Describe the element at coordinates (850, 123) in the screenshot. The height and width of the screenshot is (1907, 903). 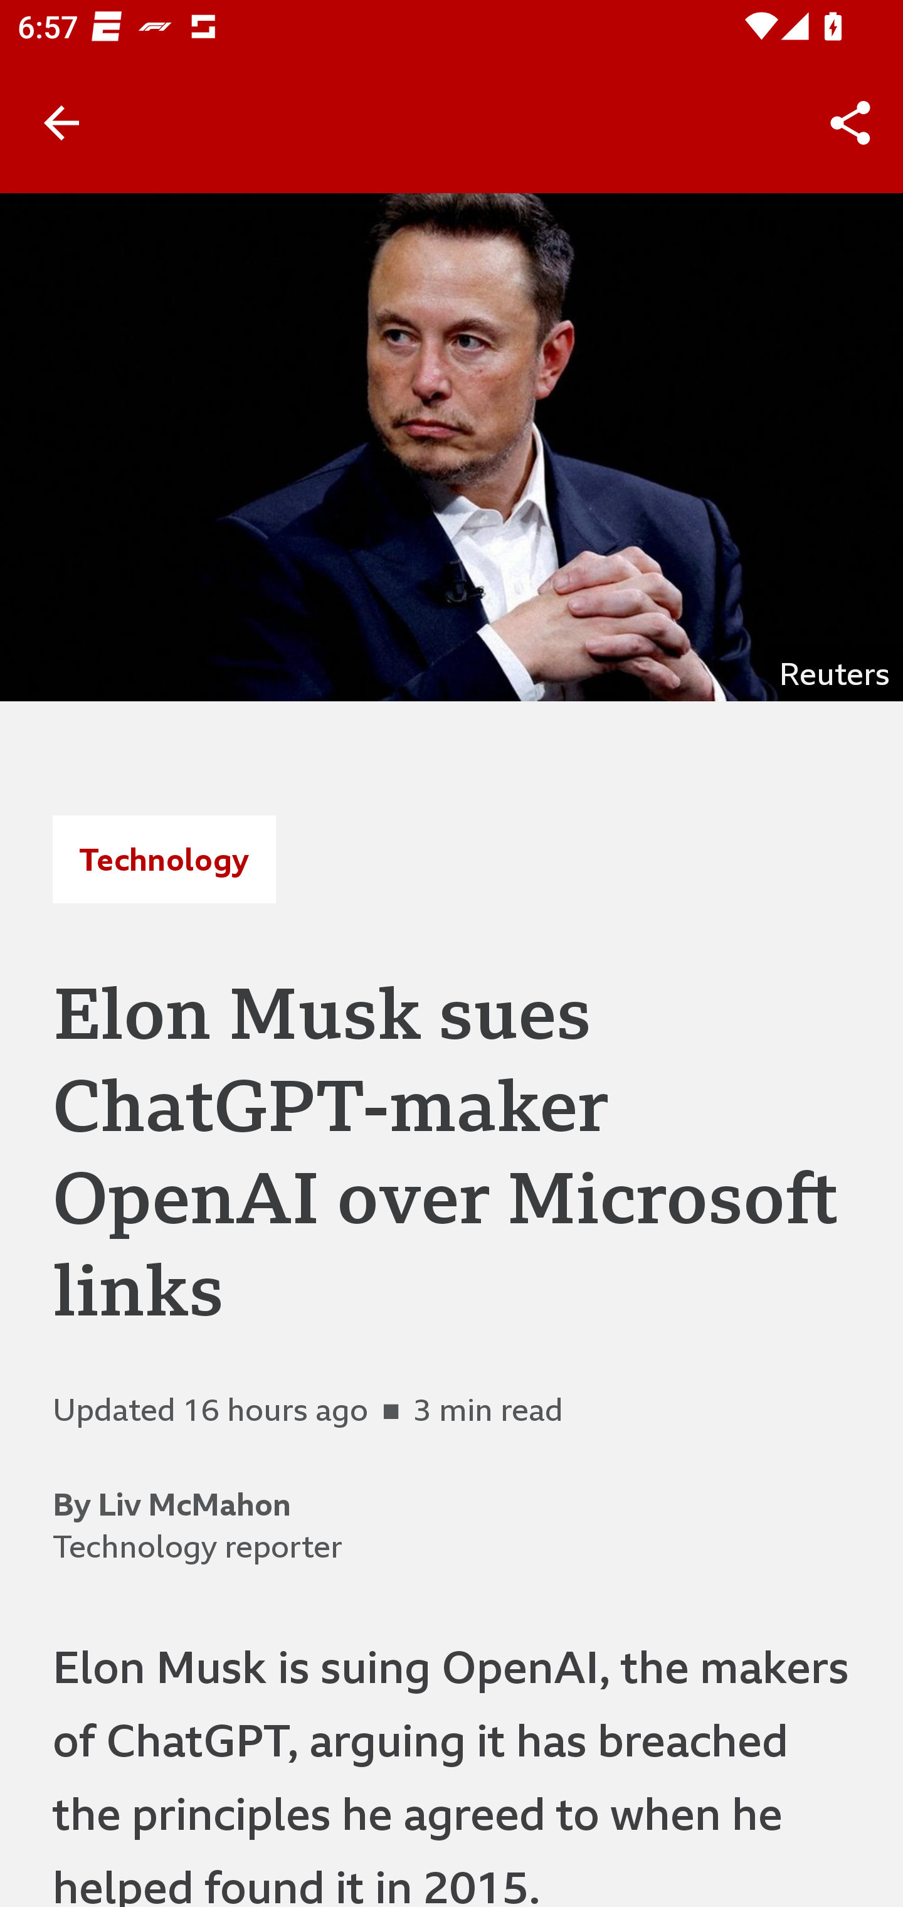
I see `Share` at that location.